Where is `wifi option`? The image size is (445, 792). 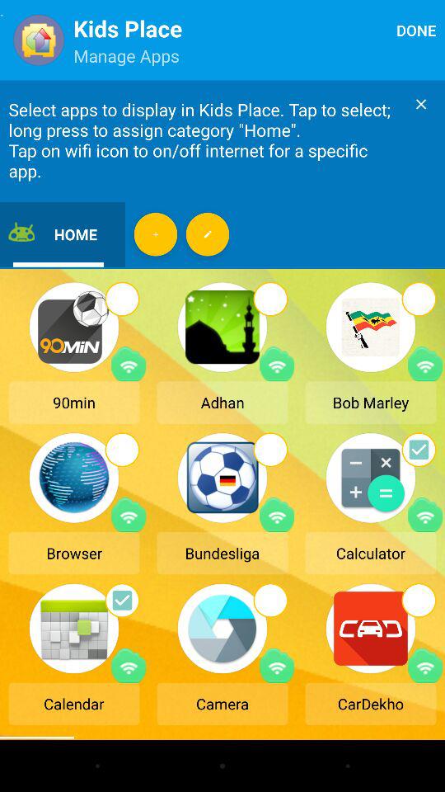 wifi option is located at coordinates (425, 665).